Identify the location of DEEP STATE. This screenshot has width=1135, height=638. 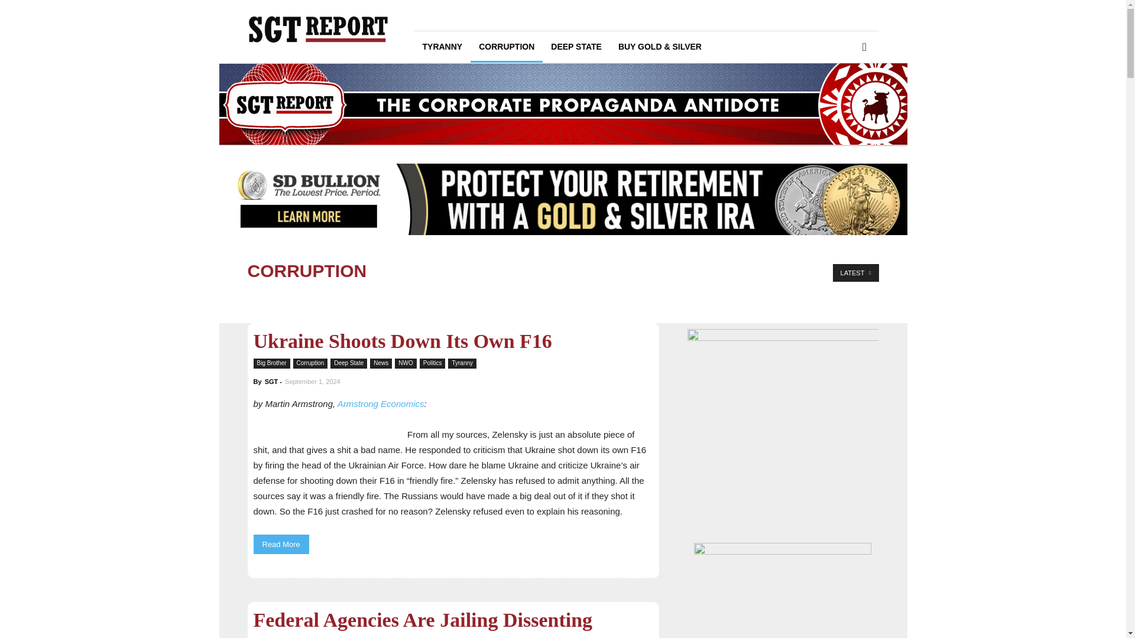
(576, 46).